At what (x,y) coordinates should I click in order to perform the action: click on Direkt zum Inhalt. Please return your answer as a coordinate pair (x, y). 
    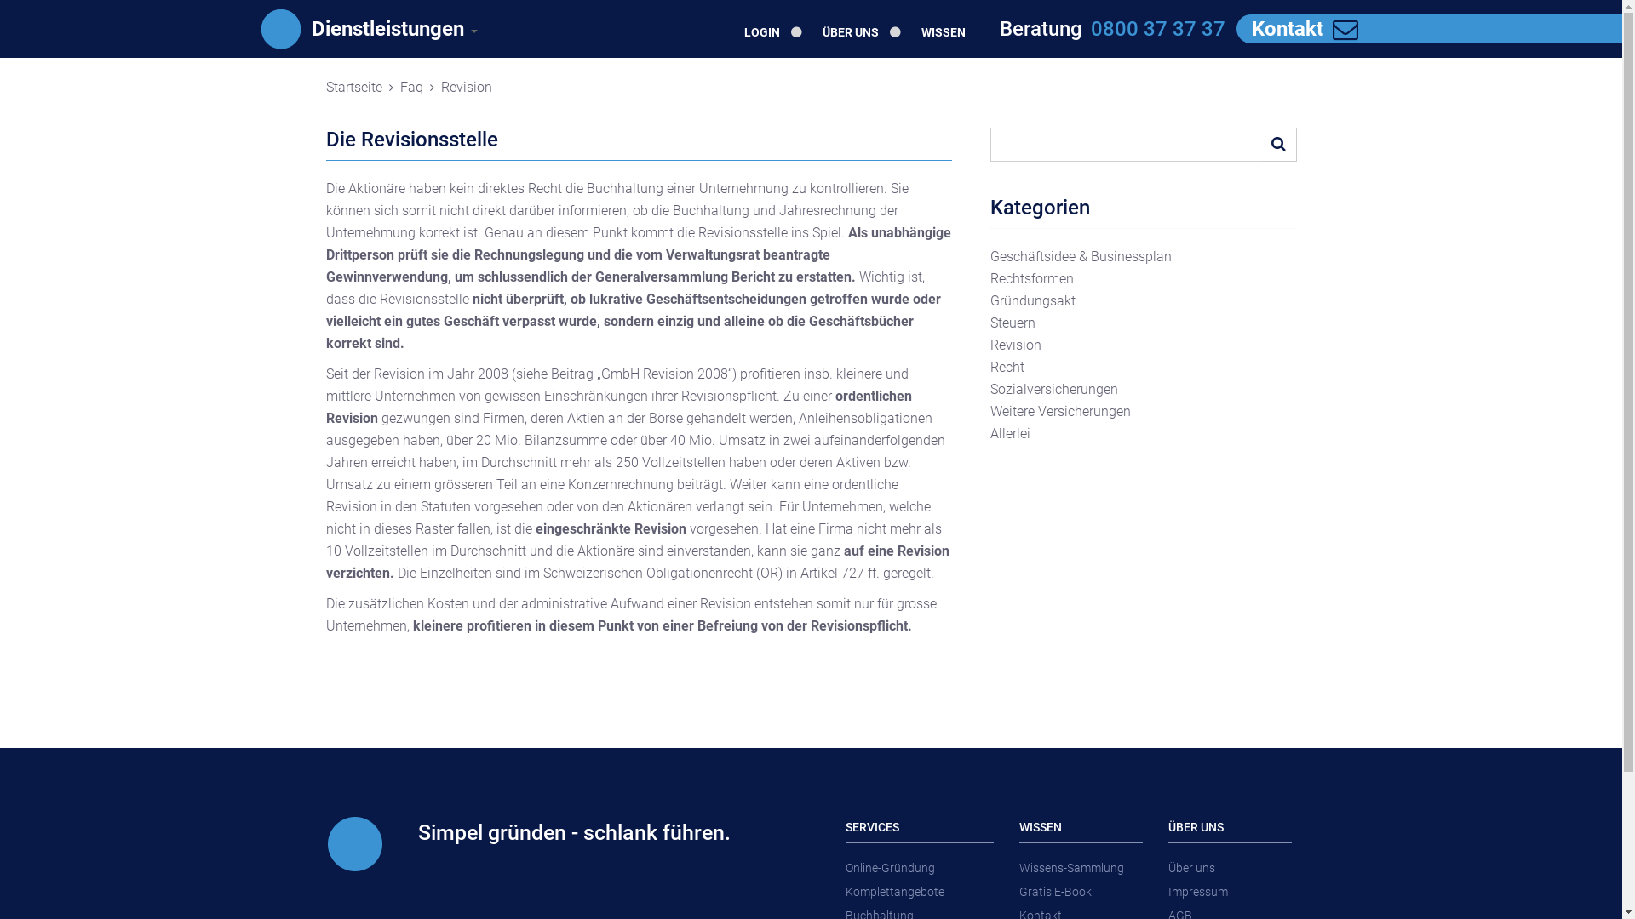
    Looking at the image, I should click on (0, 0).